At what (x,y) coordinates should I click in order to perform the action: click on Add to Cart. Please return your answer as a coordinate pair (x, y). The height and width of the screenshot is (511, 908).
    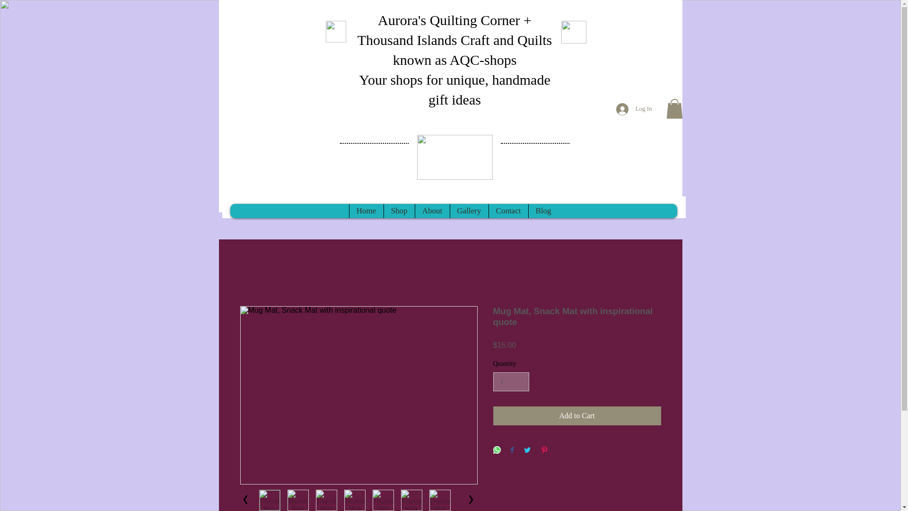
    Looking at the image, I should click on (577, 415).